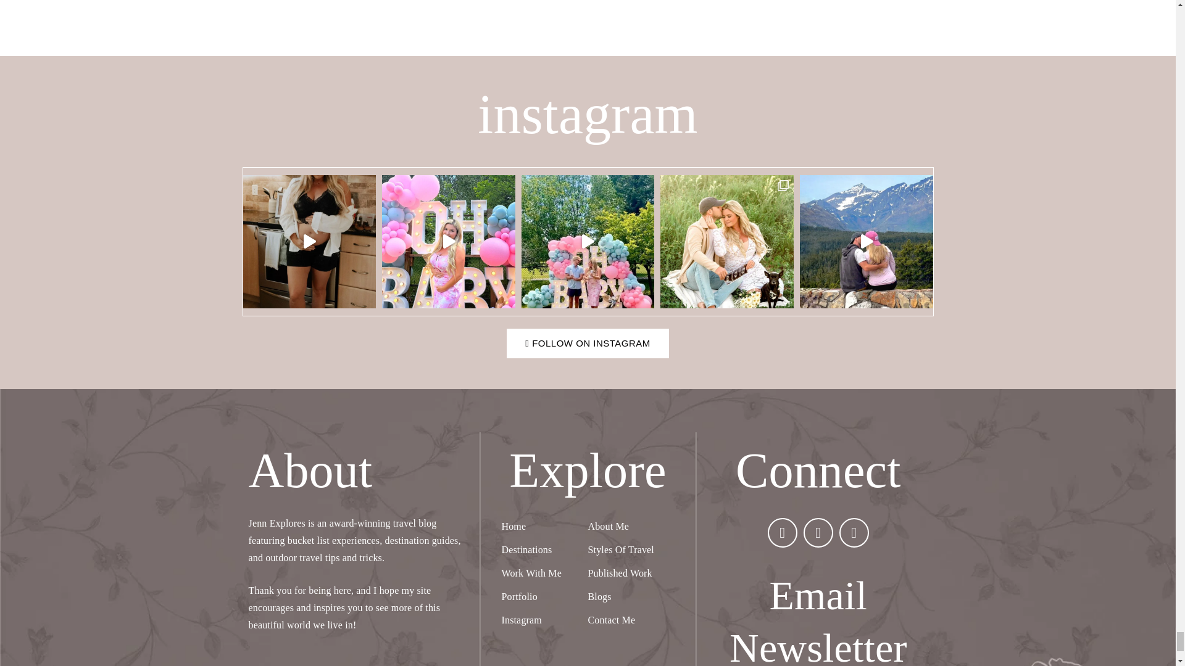 Image resolution: width=1185 pixels, height=666 pixels. Describe the element at coordinates (854, 533) in the screenshot. I see `pinterest` at that location.